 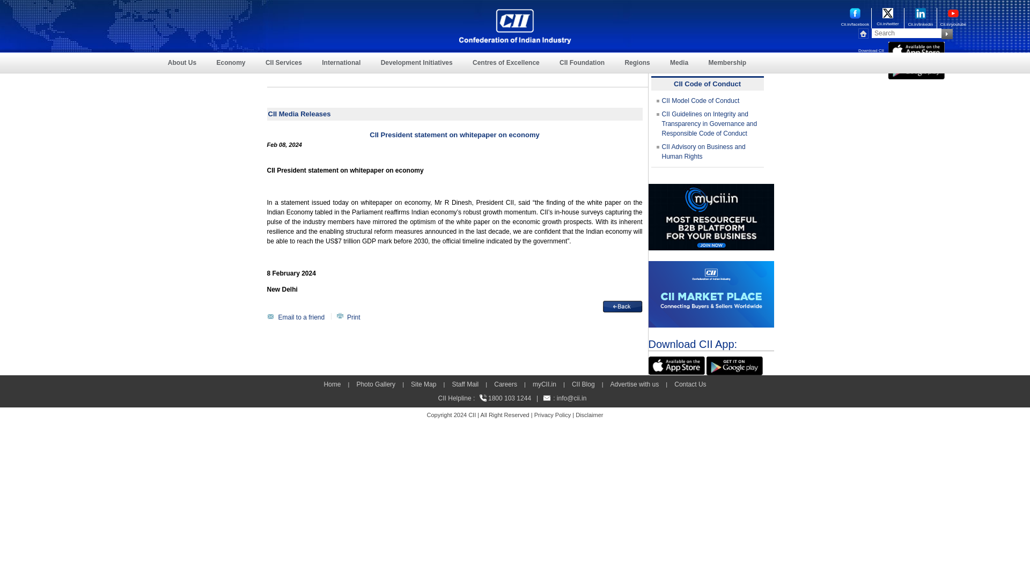 What do you see at coordinates (231, 63) in the screenshot?
I see `Economy` at bounding box center [231, 63].